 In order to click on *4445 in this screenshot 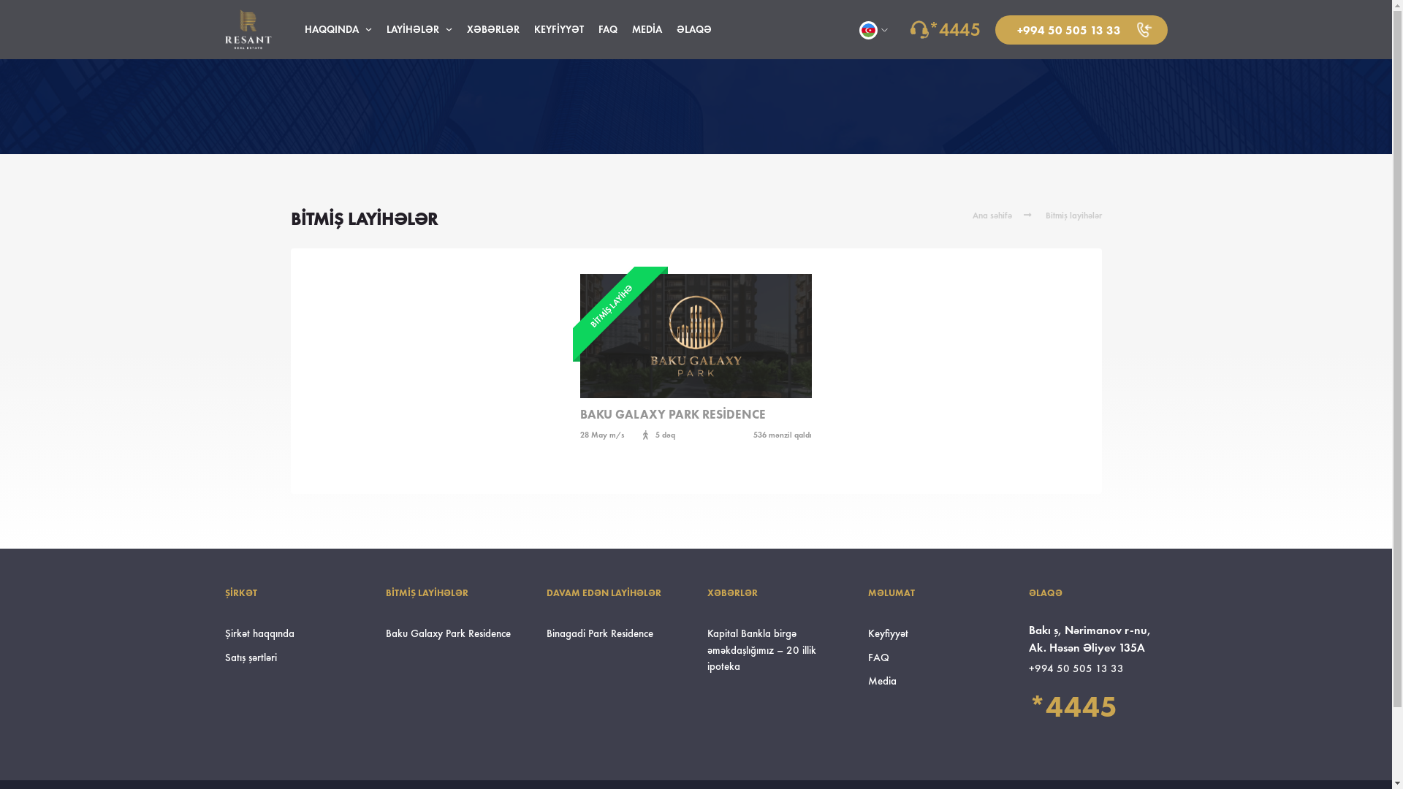, I will do `click(954, 30)`.